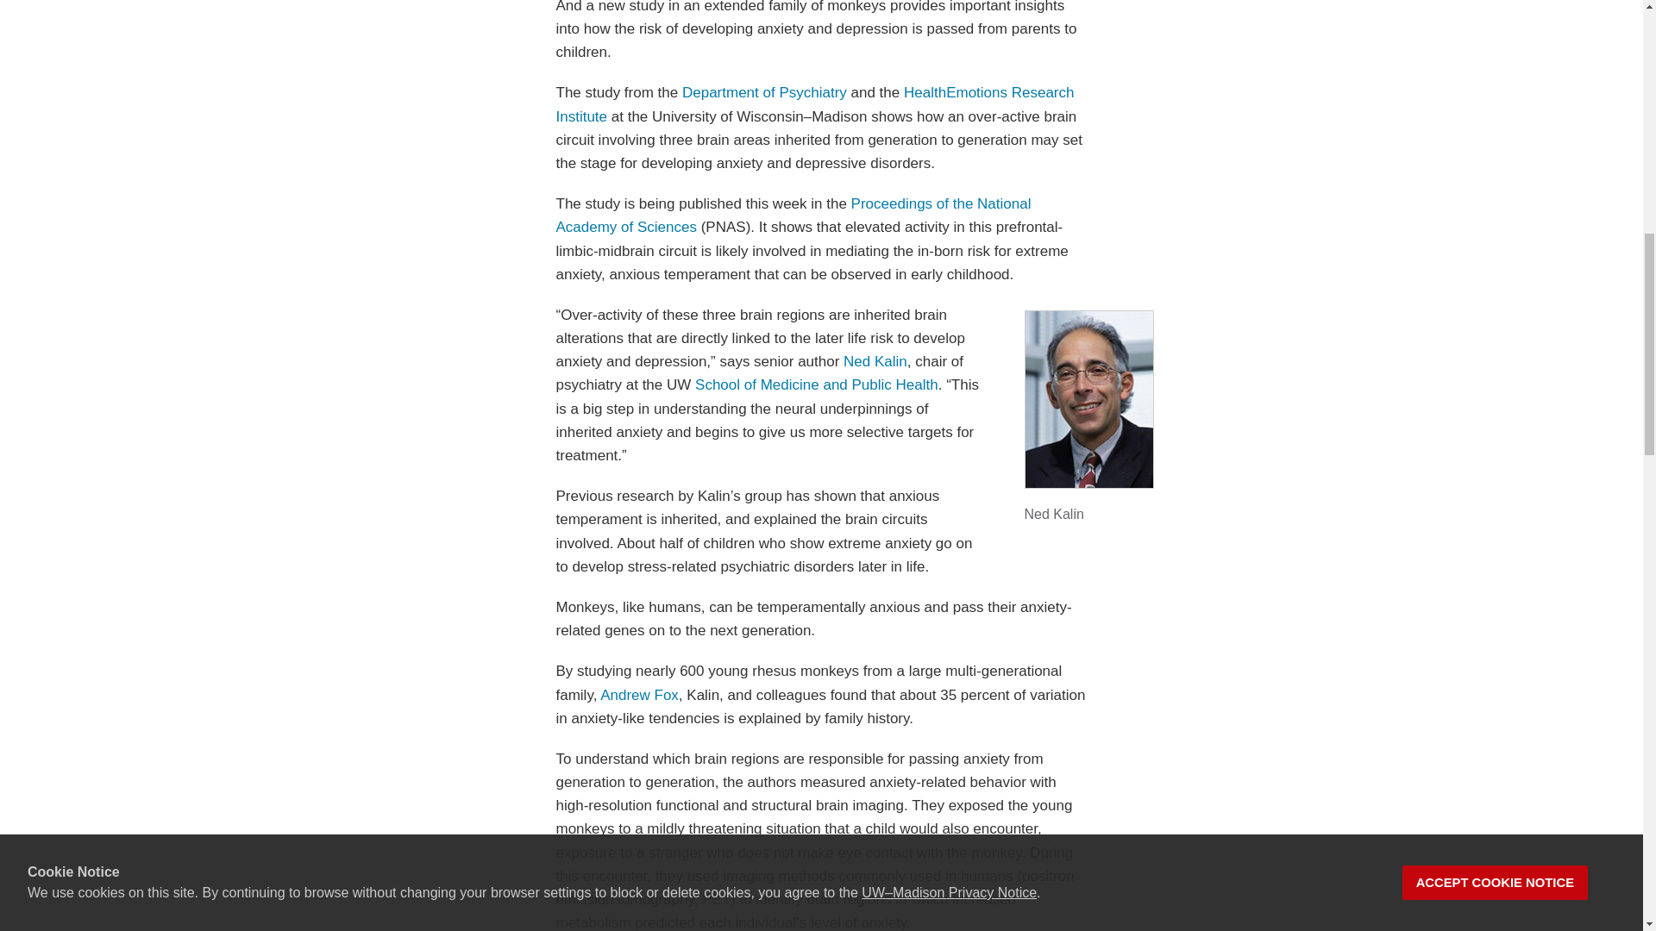 The width and height of the screenshot is (1656, 931). What do you see at coordinates (792, 216) in the screenshot?
I see `Proceedings of the National Academy of Sciences` at bounding box center [792, 216].